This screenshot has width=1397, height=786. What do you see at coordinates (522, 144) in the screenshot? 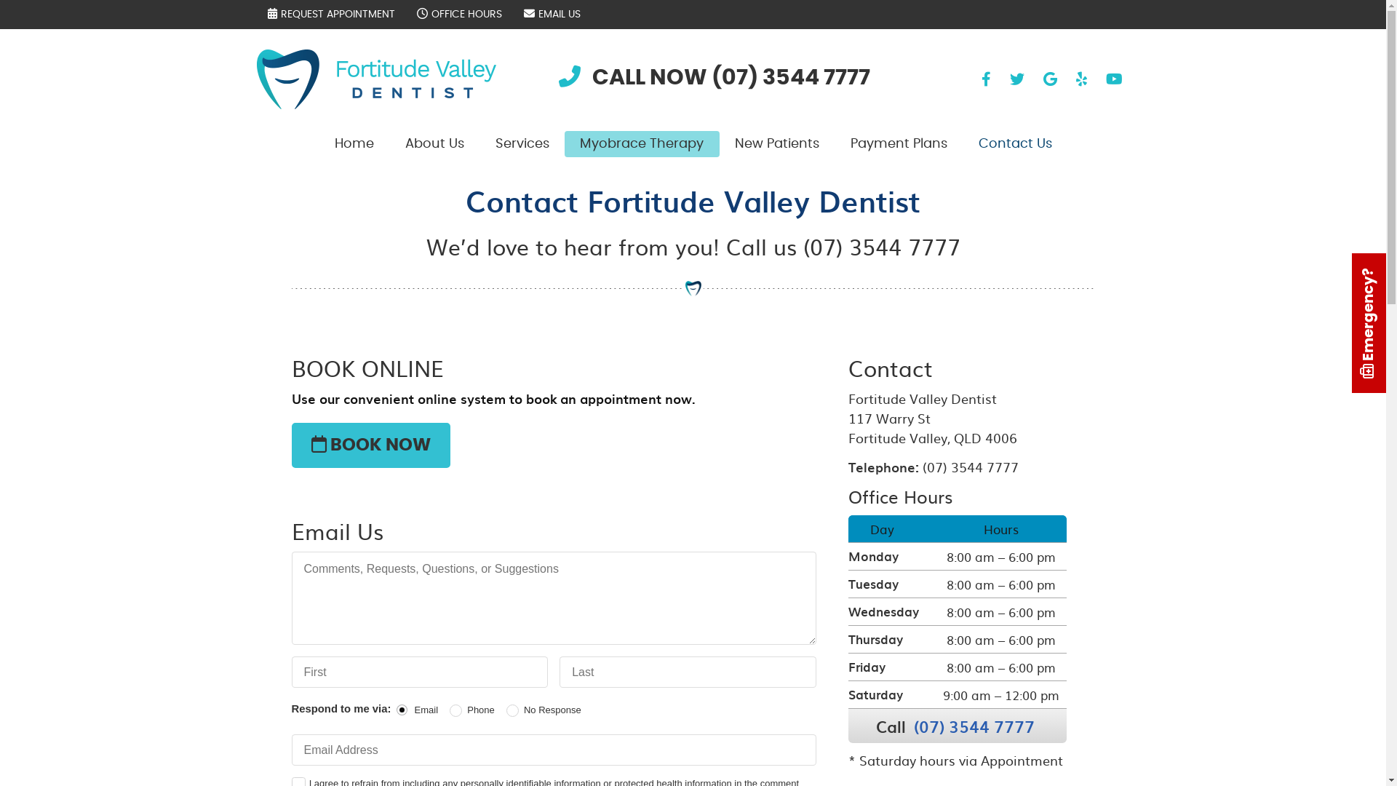
I see `Services` at bounding box center [522, 144].